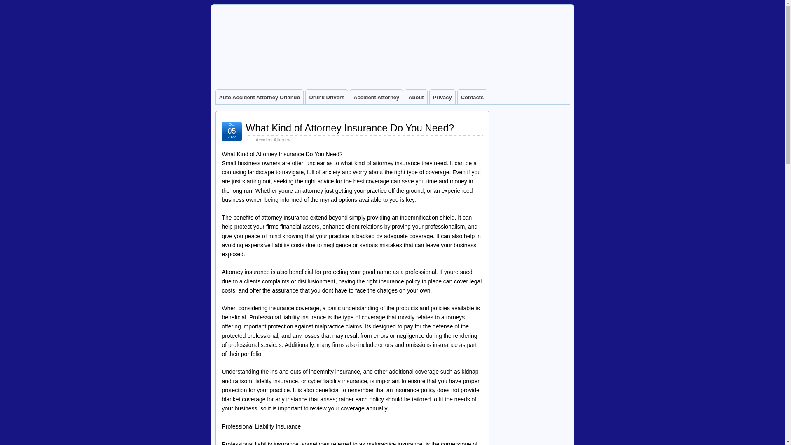 The height and width of the screenshot is (445, 791). I want to click on Drunk Drivers, so click(326, 97).